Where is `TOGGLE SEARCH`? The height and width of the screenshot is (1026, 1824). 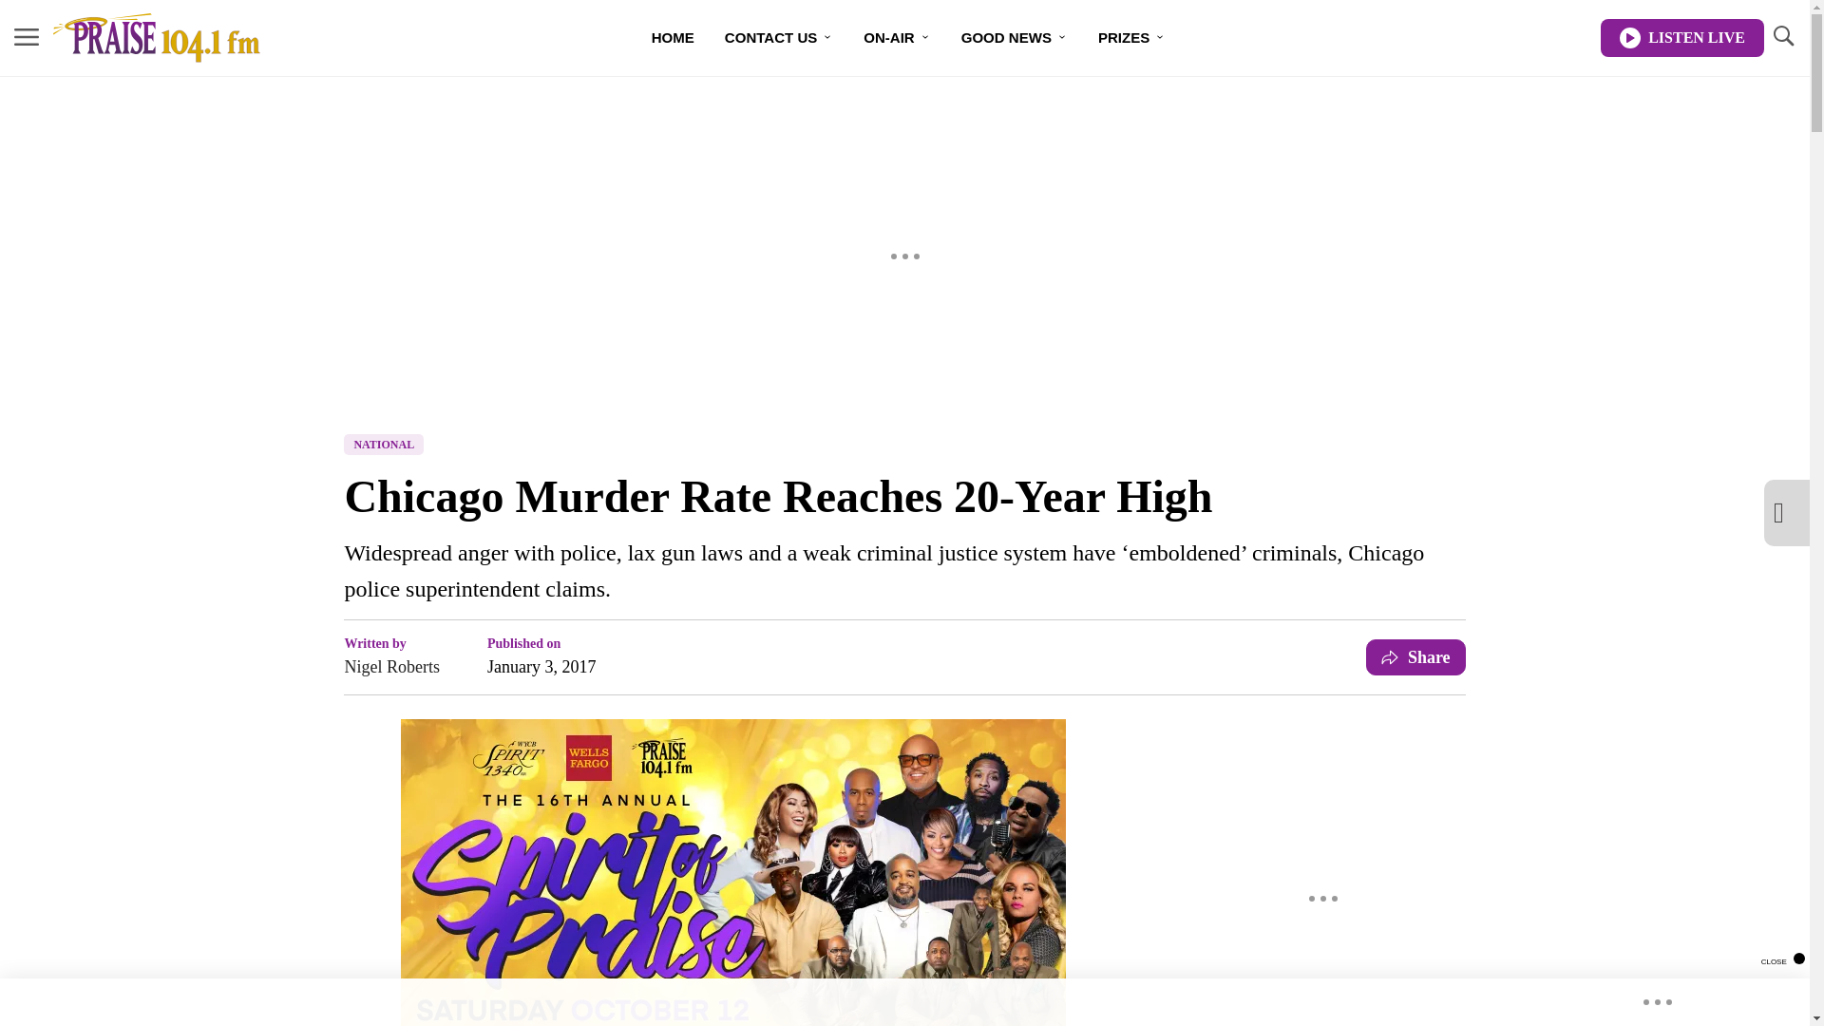
TOGGLE SEARCH is located at coordinates (1782, 38).